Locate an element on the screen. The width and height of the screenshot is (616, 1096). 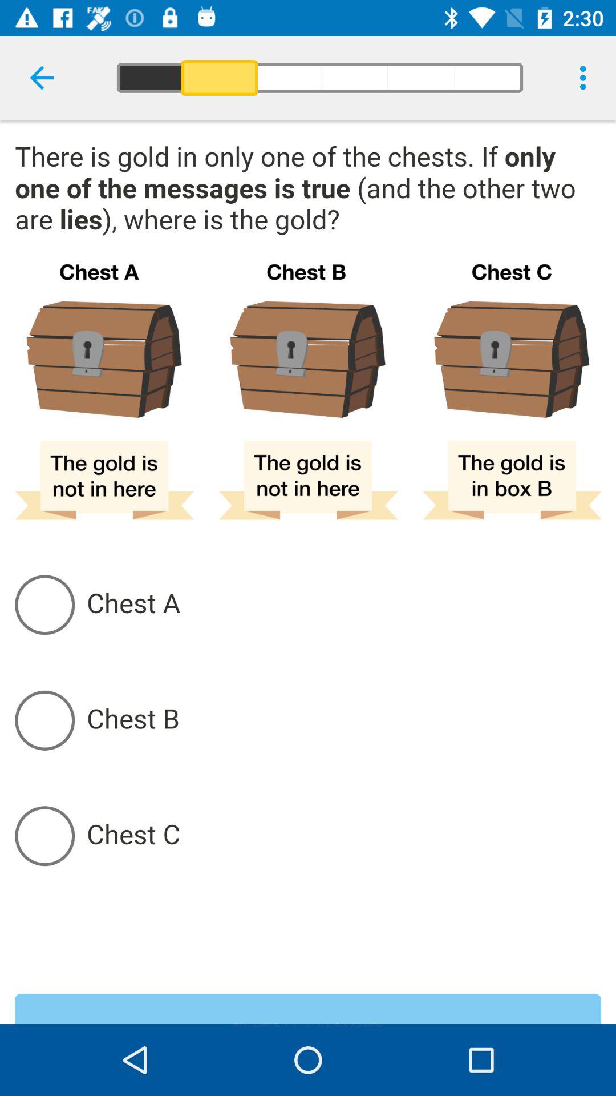
chest a selection is located at coordinates (343, 605).